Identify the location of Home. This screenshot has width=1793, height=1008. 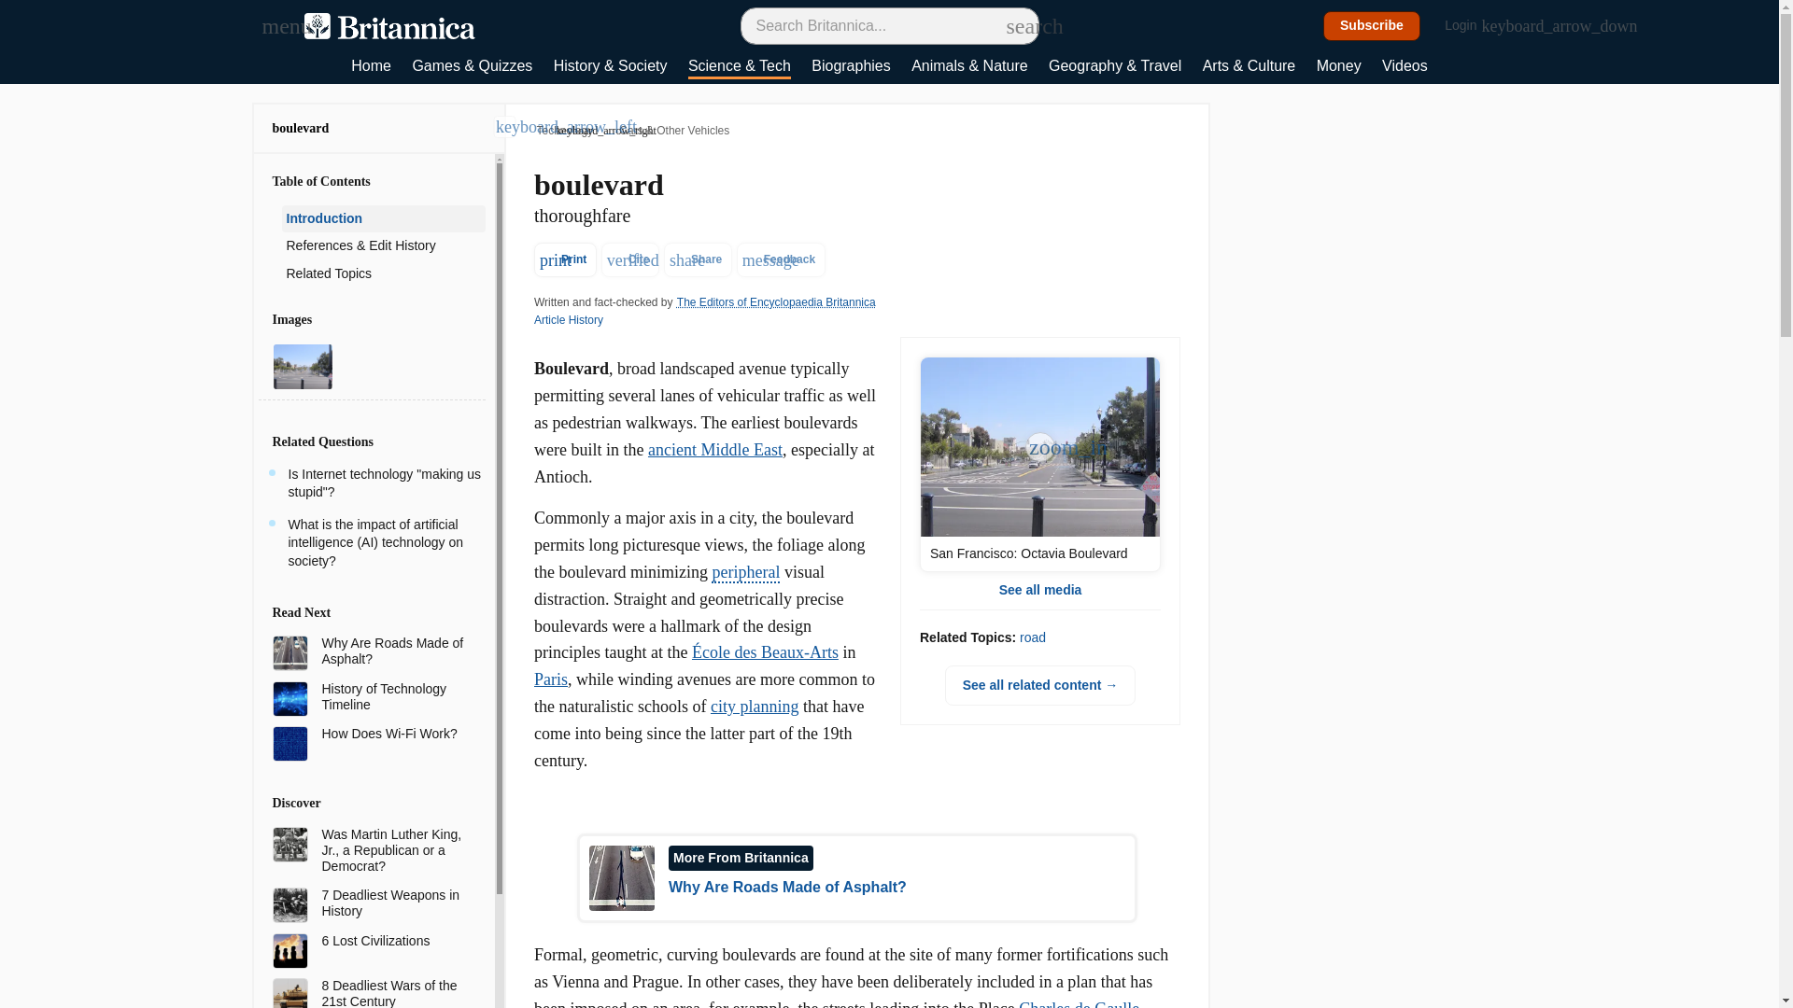
(371, 67).